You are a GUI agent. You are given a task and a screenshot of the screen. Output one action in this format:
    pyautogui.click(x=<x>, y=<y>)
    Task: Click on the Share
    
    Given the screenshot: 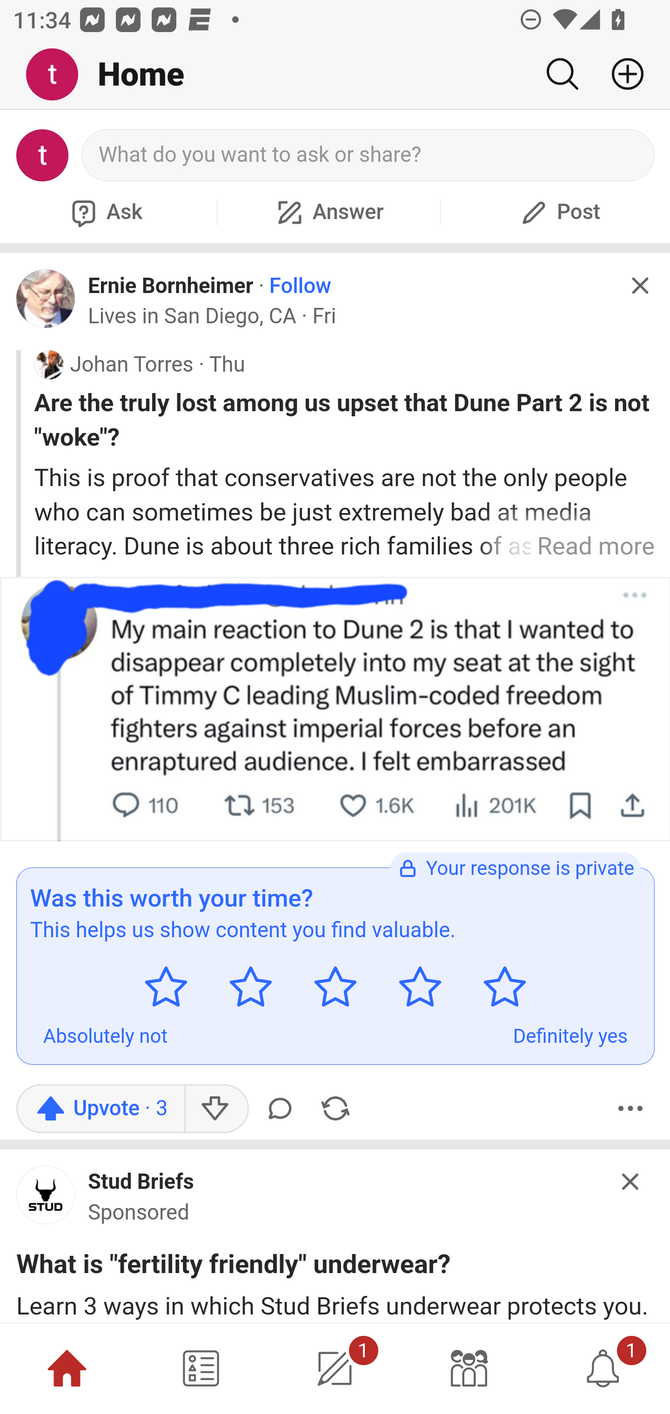 What is the action you would take?
    pyautogui.click(x=335, y=1108)
    